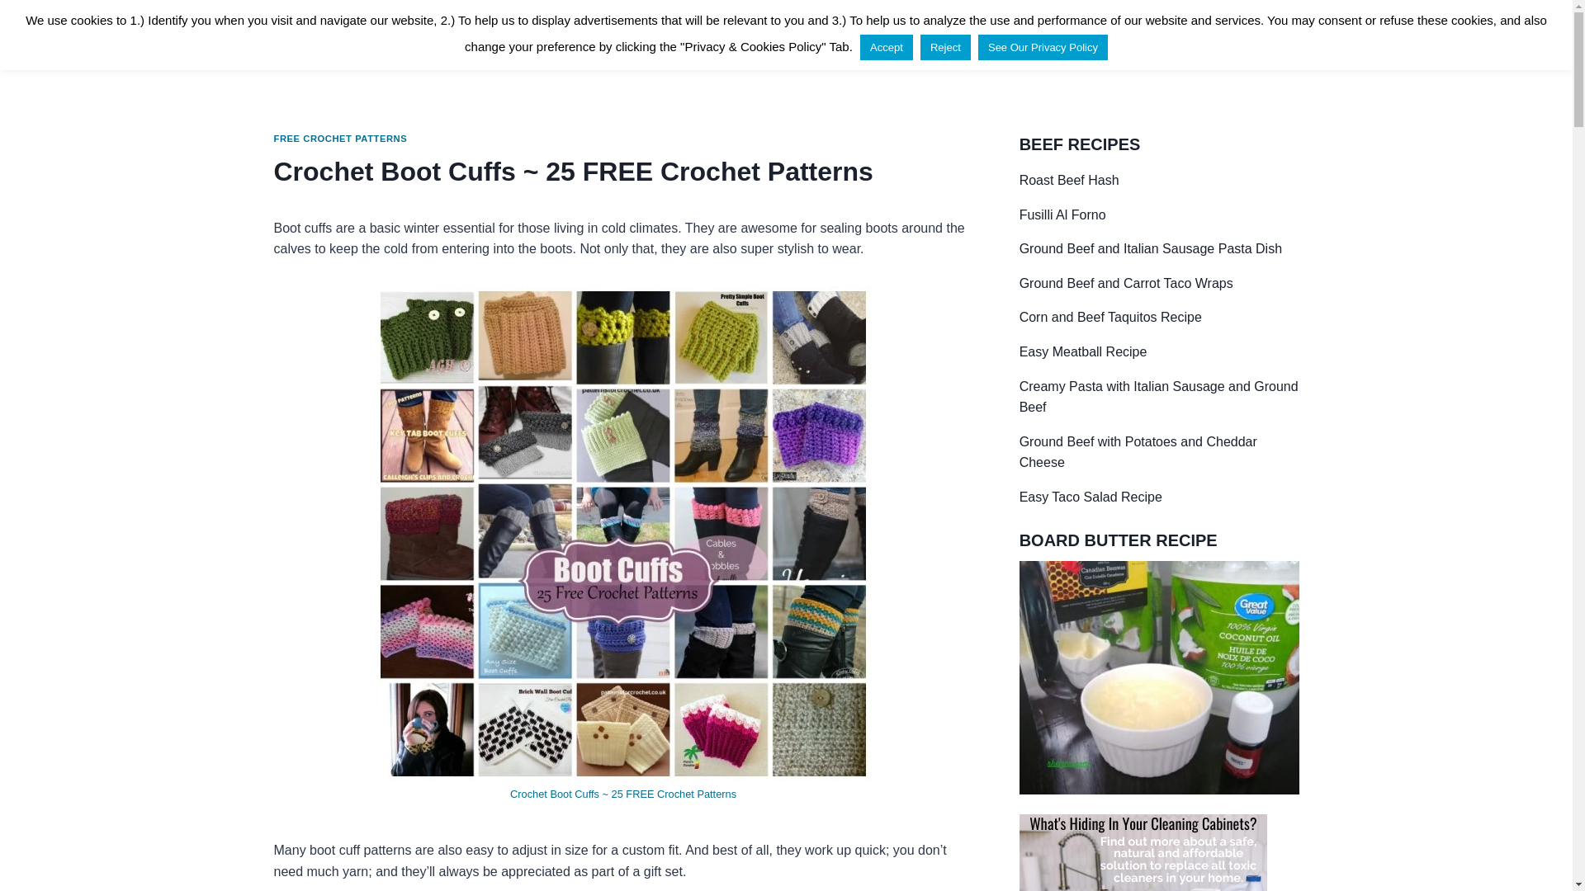 The image size is (1585, 891). What do you see at coordinates (1009, 33) in the screenshot?
I see `Homemaking` at bounding box center [1009, 33].